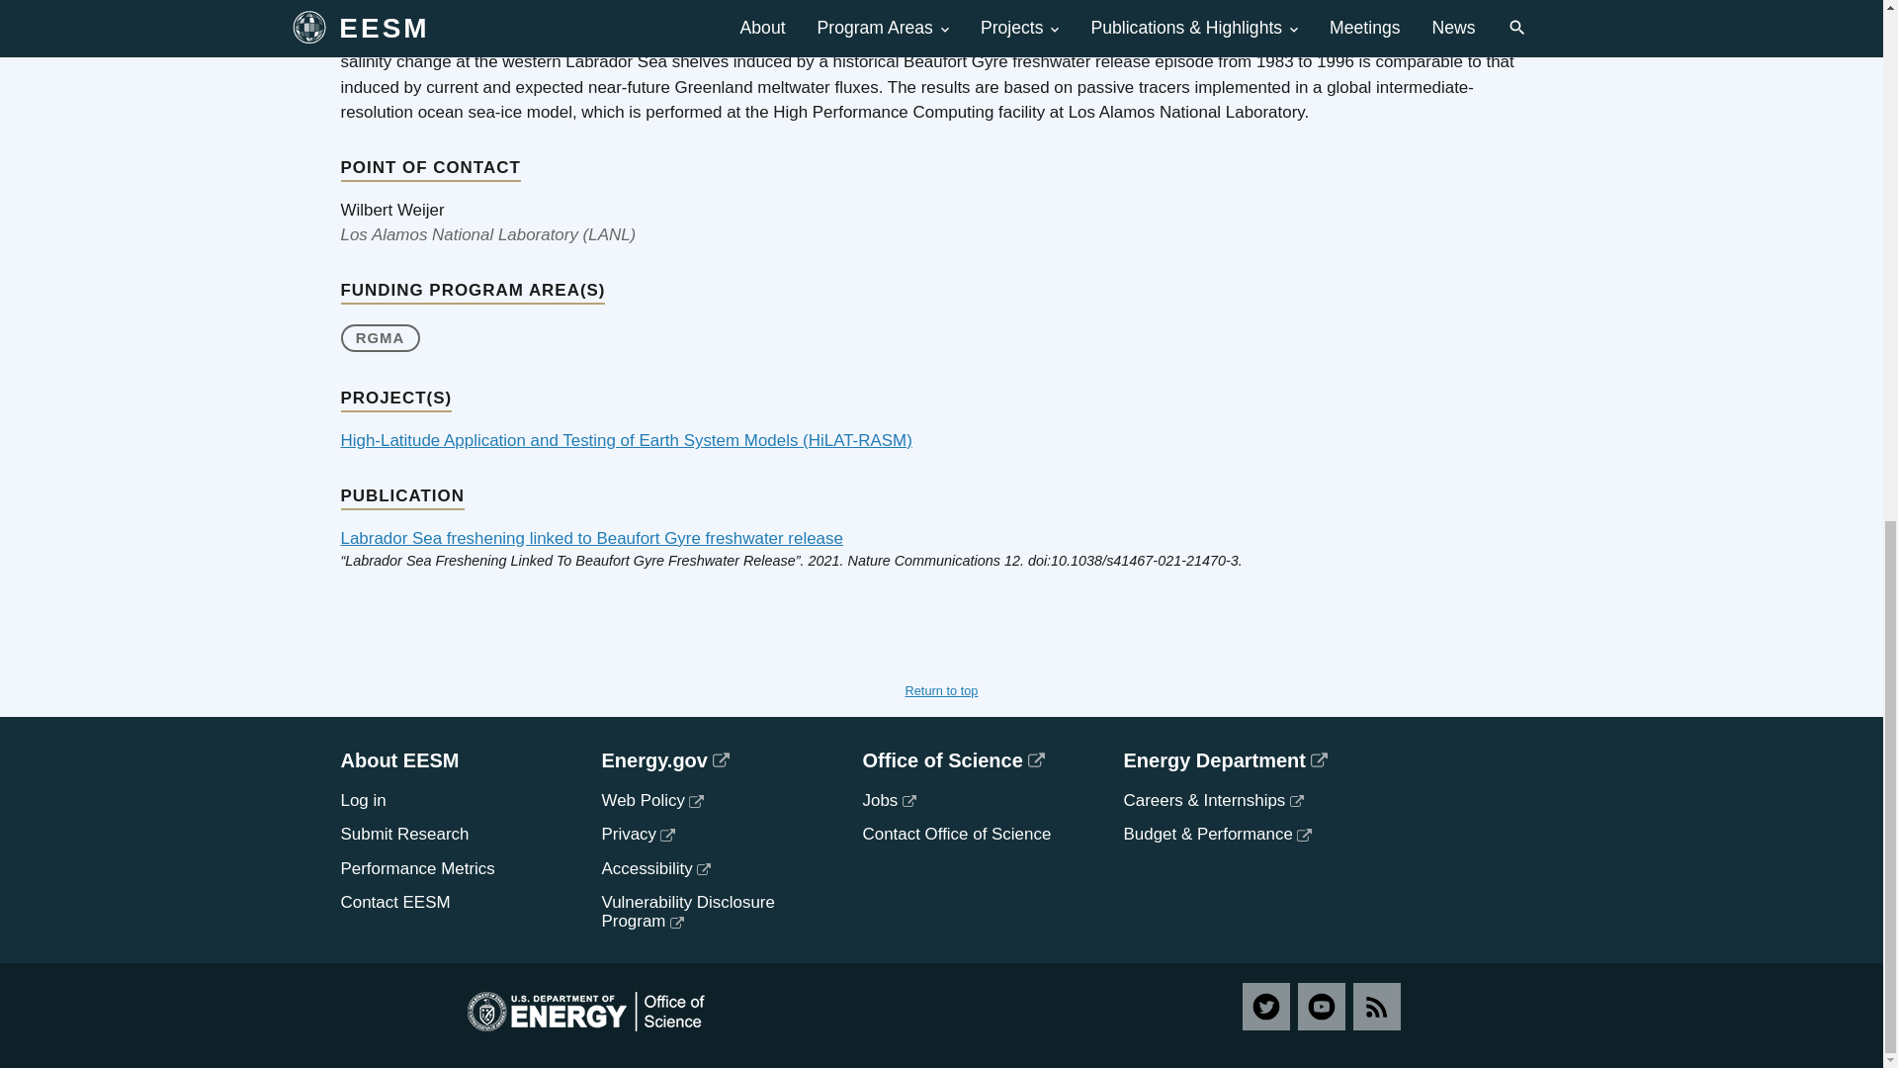  Describe the element at coordinates (380, 338) in the screenshot. I see `RGMA` at that location.